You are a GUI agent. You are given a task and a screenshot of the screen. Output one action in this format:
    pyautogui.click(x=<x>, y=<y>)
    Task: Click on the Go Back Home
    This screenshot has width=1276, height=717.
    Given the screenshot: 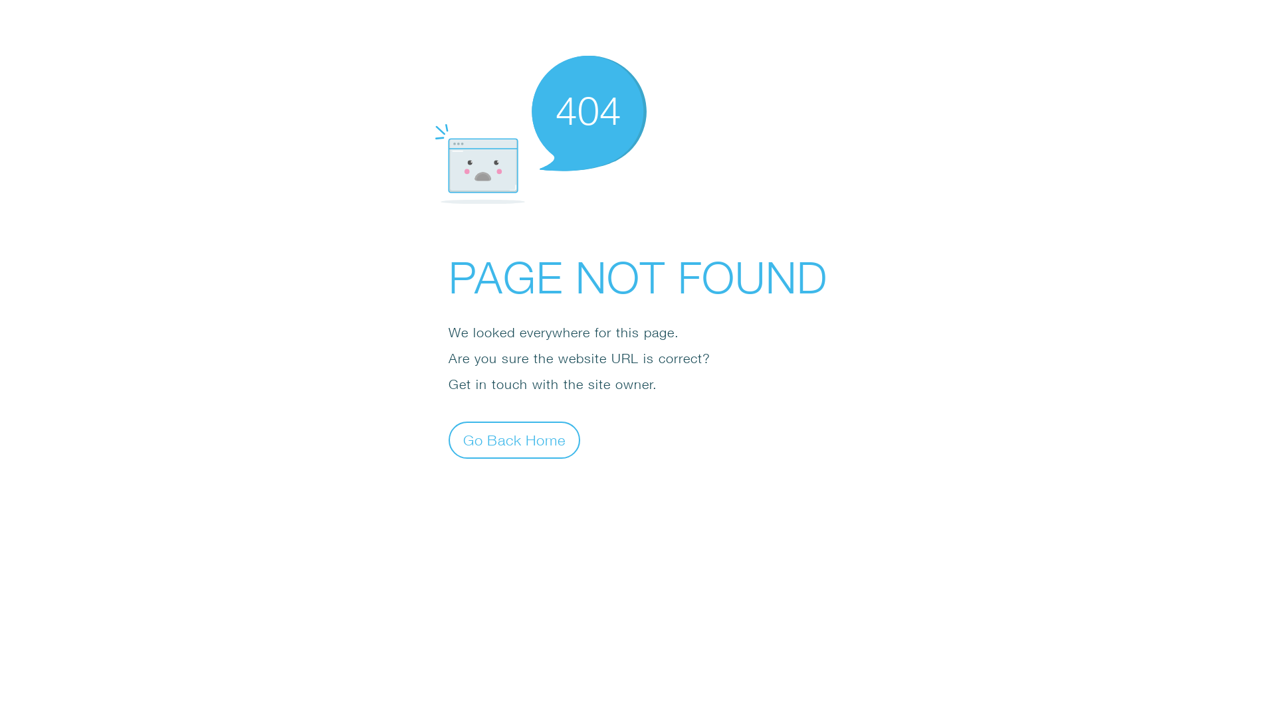 What is the action you would take?
    pyautogui.click(x=514, y=439)
    